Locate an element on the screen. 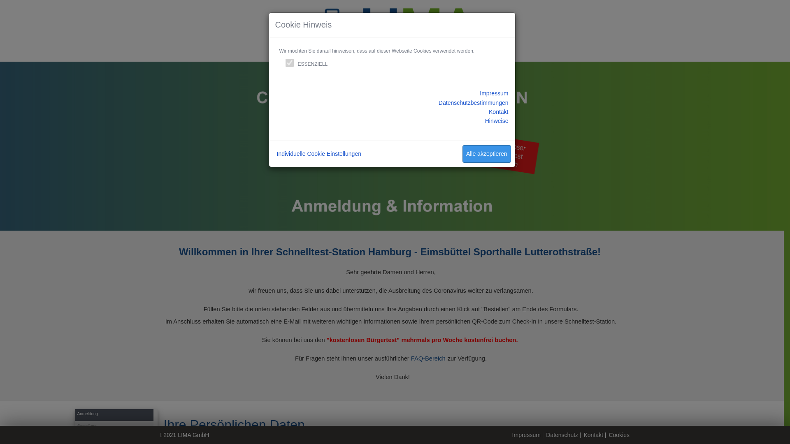  Cookies is located at coordinates (619, 435).